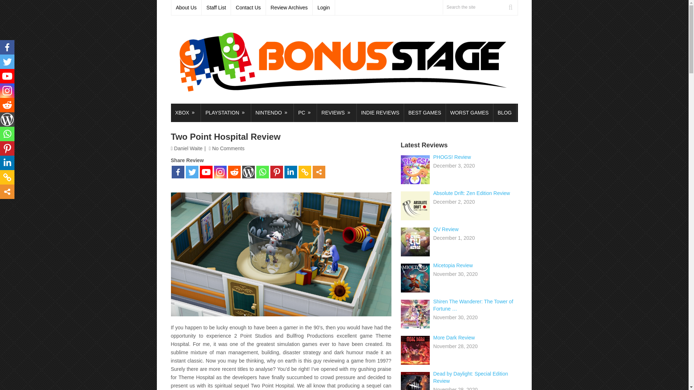 Image resolution: width=694 pixels, height=390 pixels. I want to click on REVIEWS, so click(337, 113).